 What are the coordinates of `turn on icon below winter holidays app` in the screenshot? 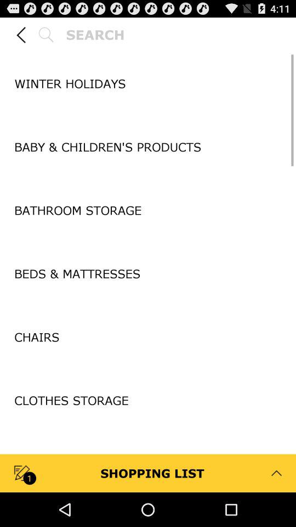 It's located at (148, 115).